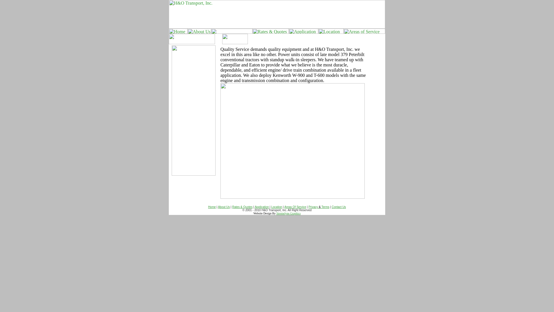 The image size is (554, 312). Describe the element at coordinates (262, 207) in the screenshot. I see `Application` at that location.